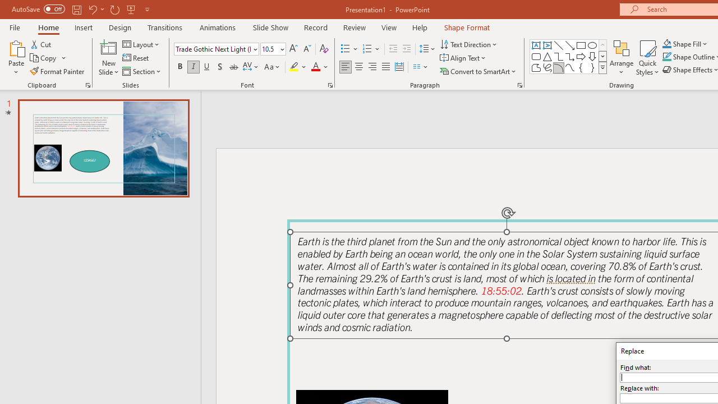  Describe the element at coordinates (298, 67) in the screenshot. I see `Text Highlight Color` at that location.